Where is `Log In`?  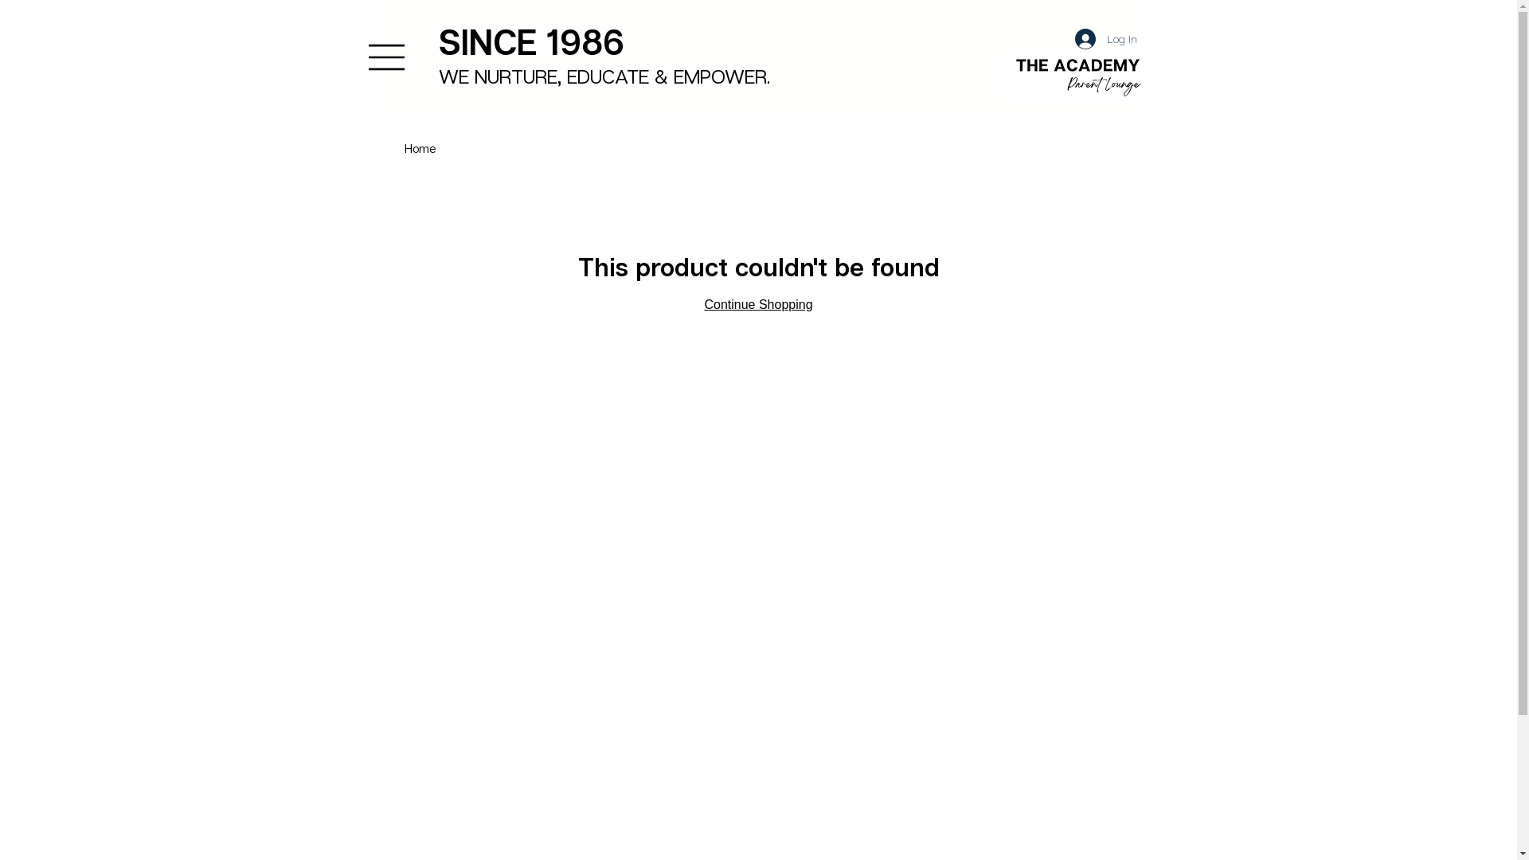
Log In is located at coordinates (1106, 39).